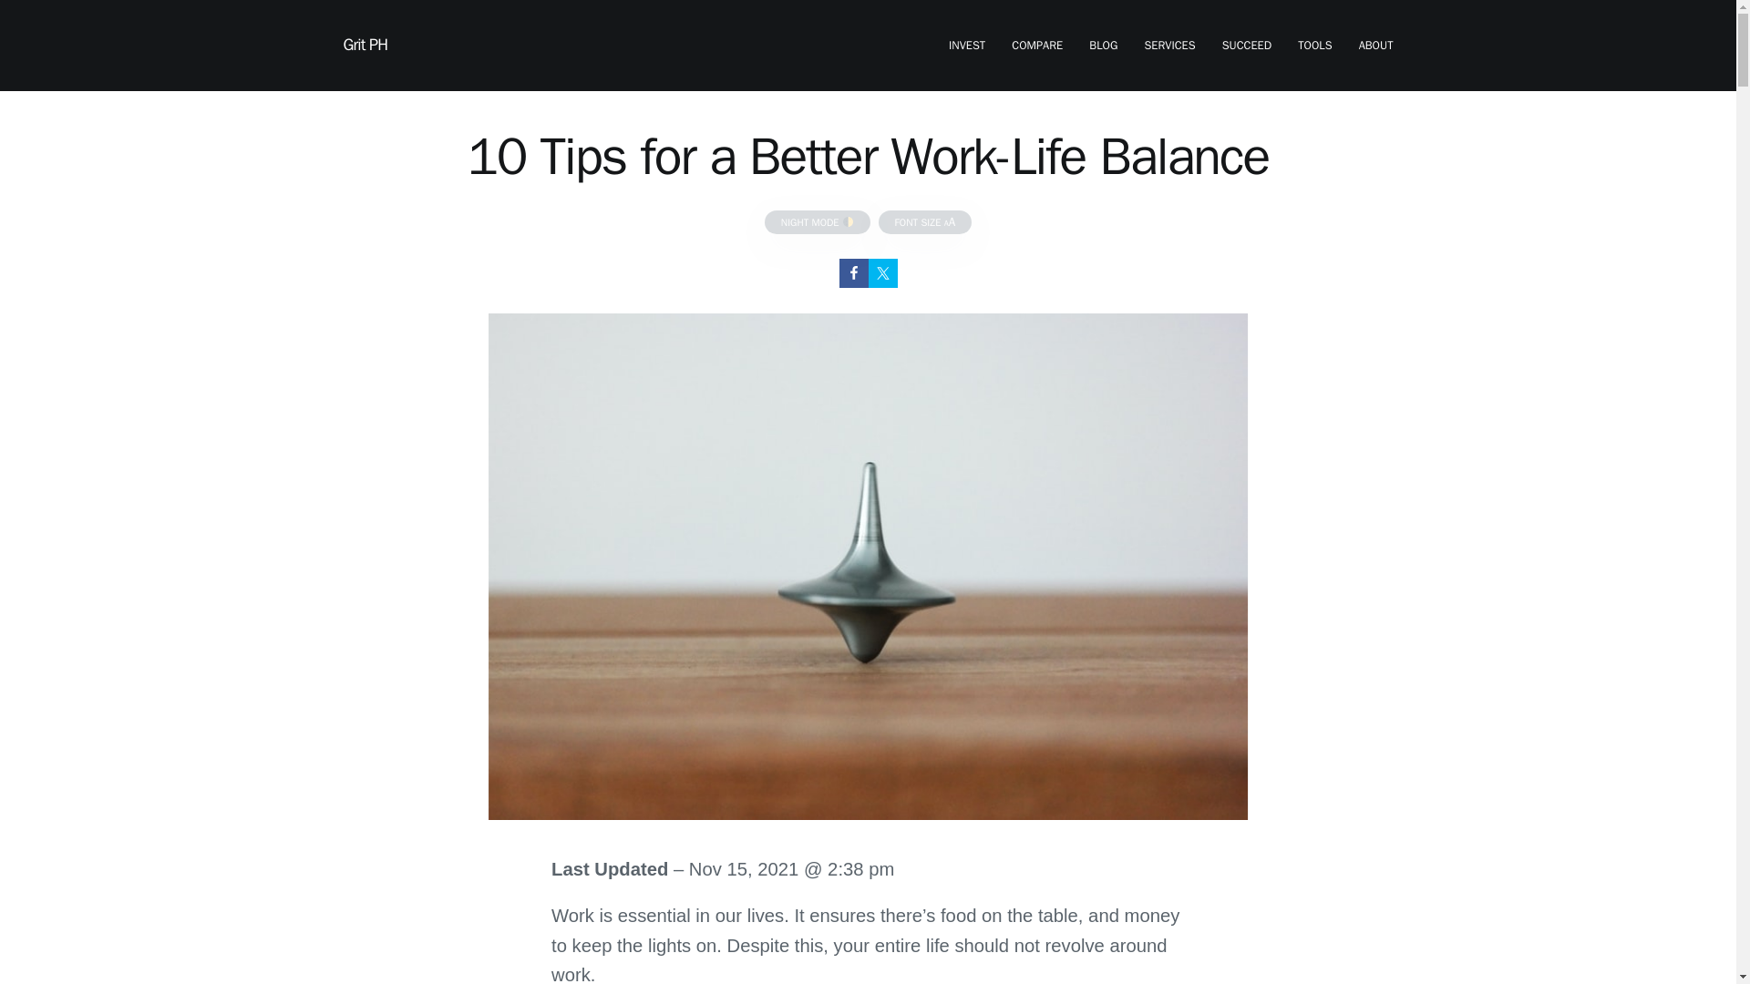  I want to click on COMPARE, so click(1036, 46).